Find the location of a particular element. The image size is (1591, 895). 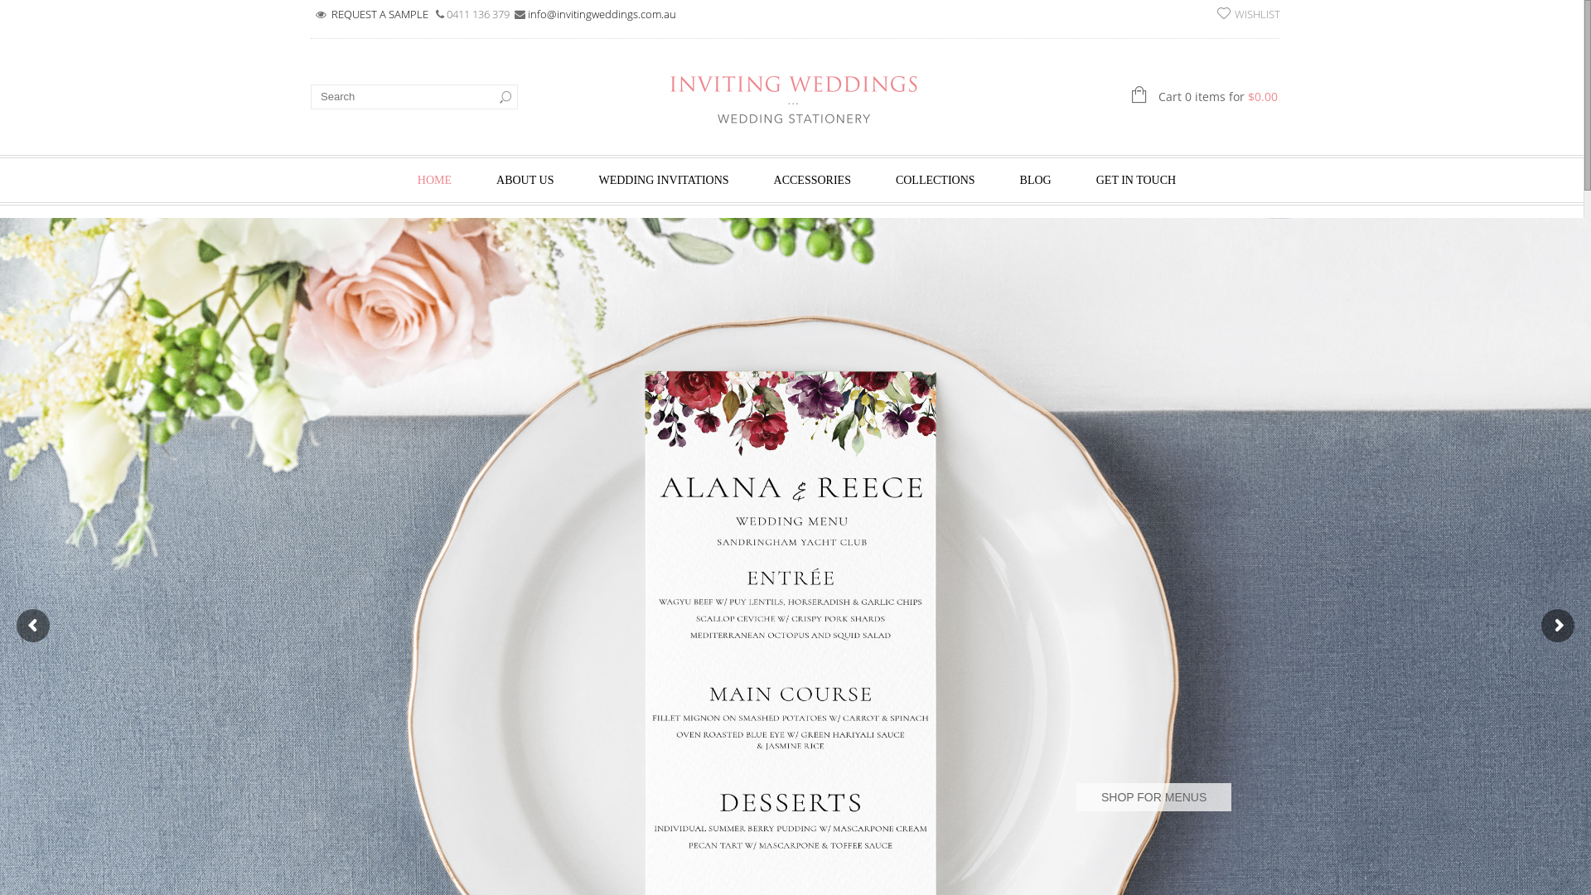

COLLECTIONS is located at coordinates (936, 179).